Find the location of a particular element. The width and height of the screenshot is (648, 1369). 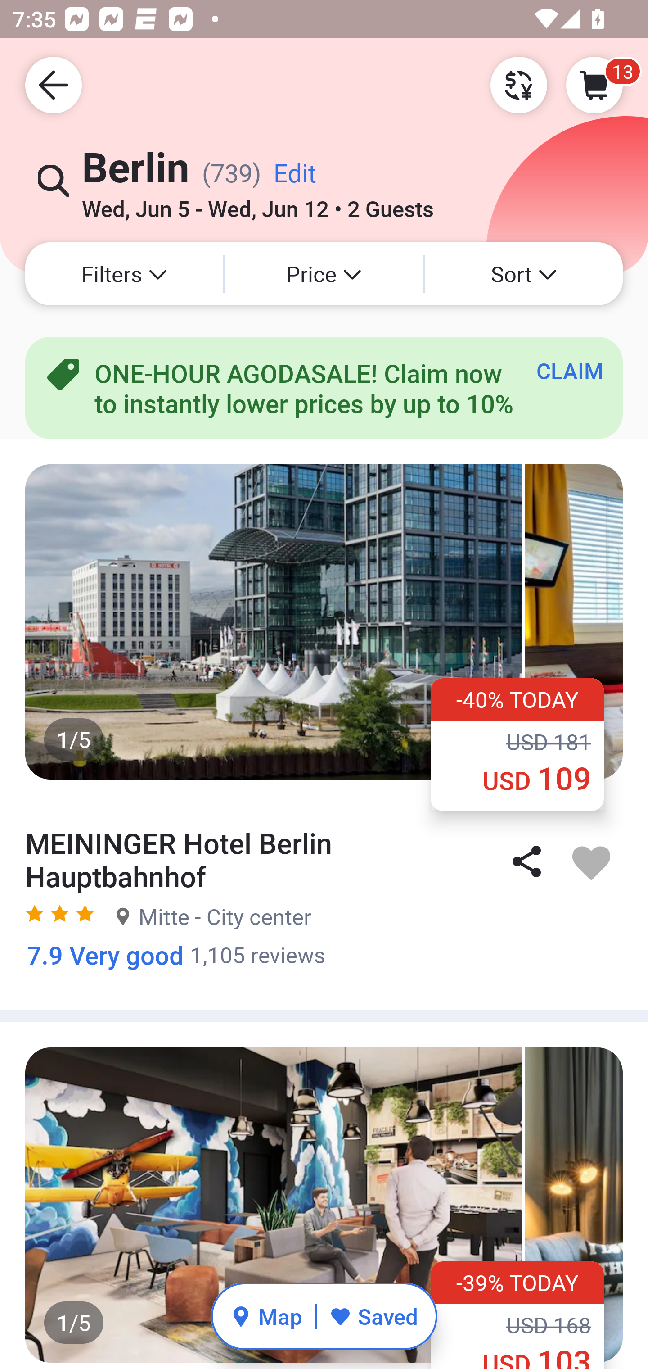

Filters is located at coordinates (124, 274).